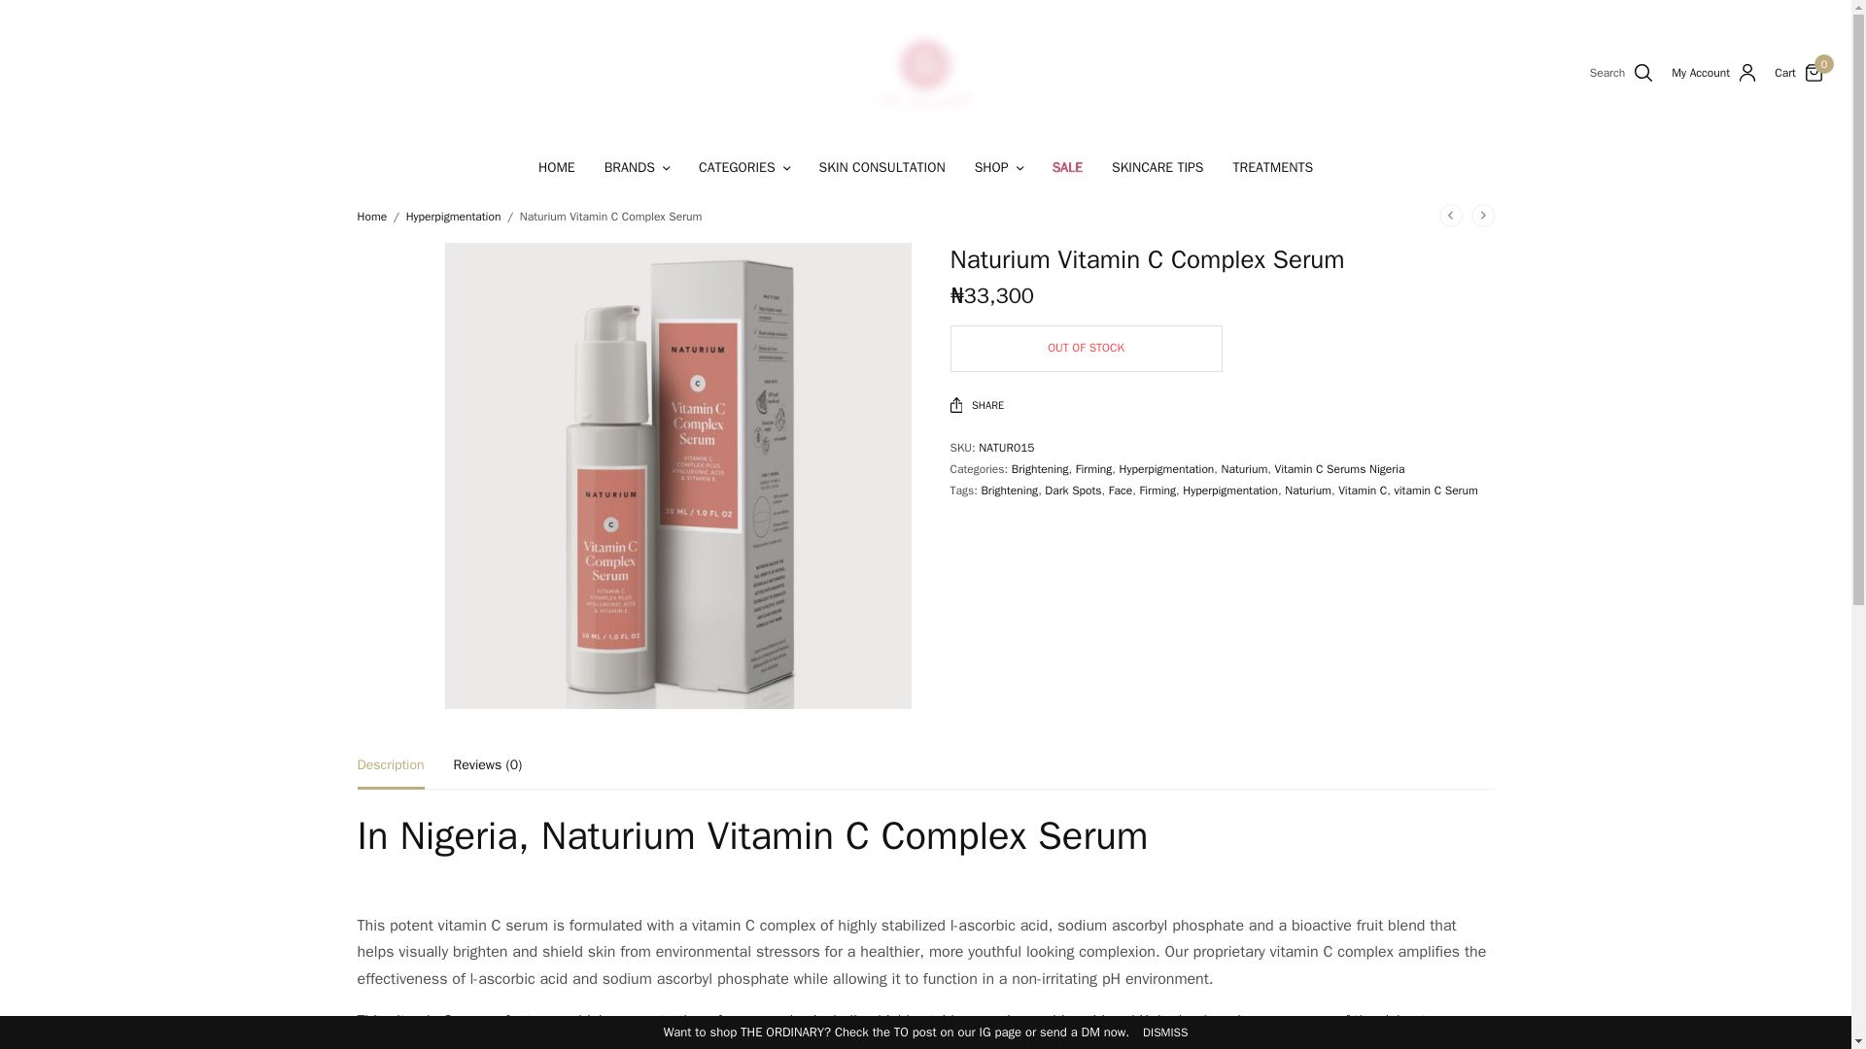  What do you see at coordinates (1615, 135) in the screenshot?
I see `Search` at bounding box center [1615, 135].